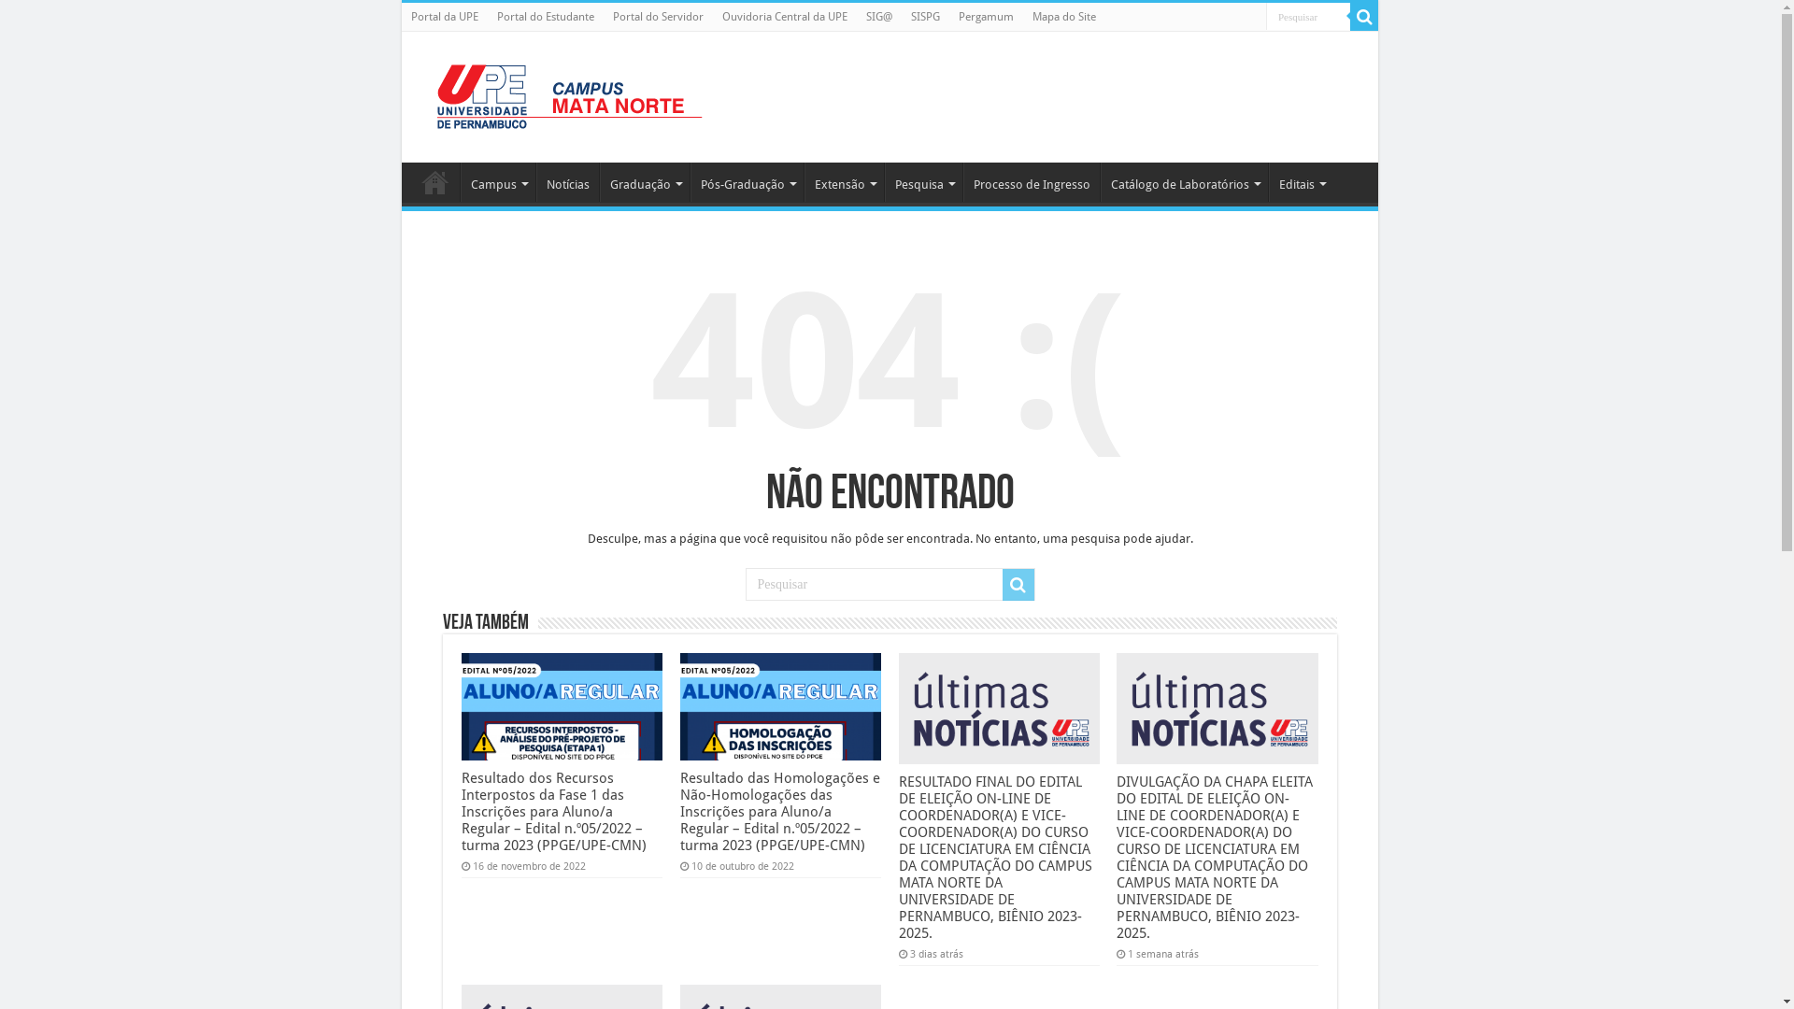 The height and width of the screenshot is (1009, 1794). What do you see at coordinates (878, 17) in the screenshot?
I see `SIG@` at bounding box center [878, 17].